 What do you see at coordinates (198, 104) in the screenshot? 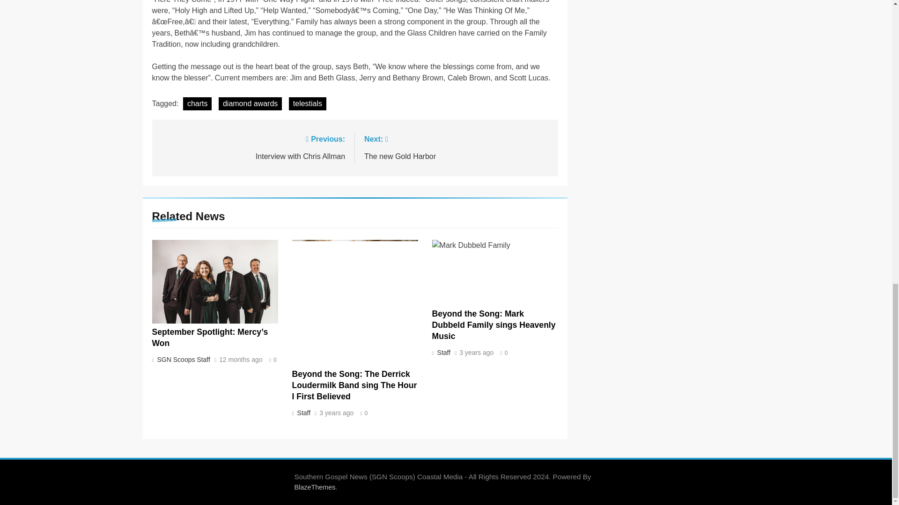
I see `charts` at bounding box center [198, 104].